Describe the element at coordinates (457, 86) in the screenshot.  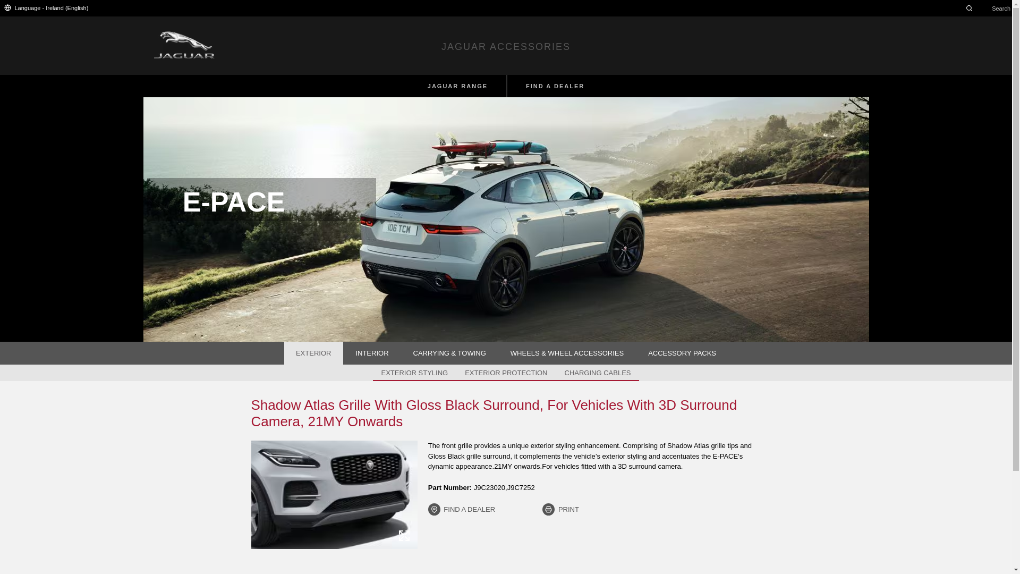
I see `JAGUAR RANGE` at that location.